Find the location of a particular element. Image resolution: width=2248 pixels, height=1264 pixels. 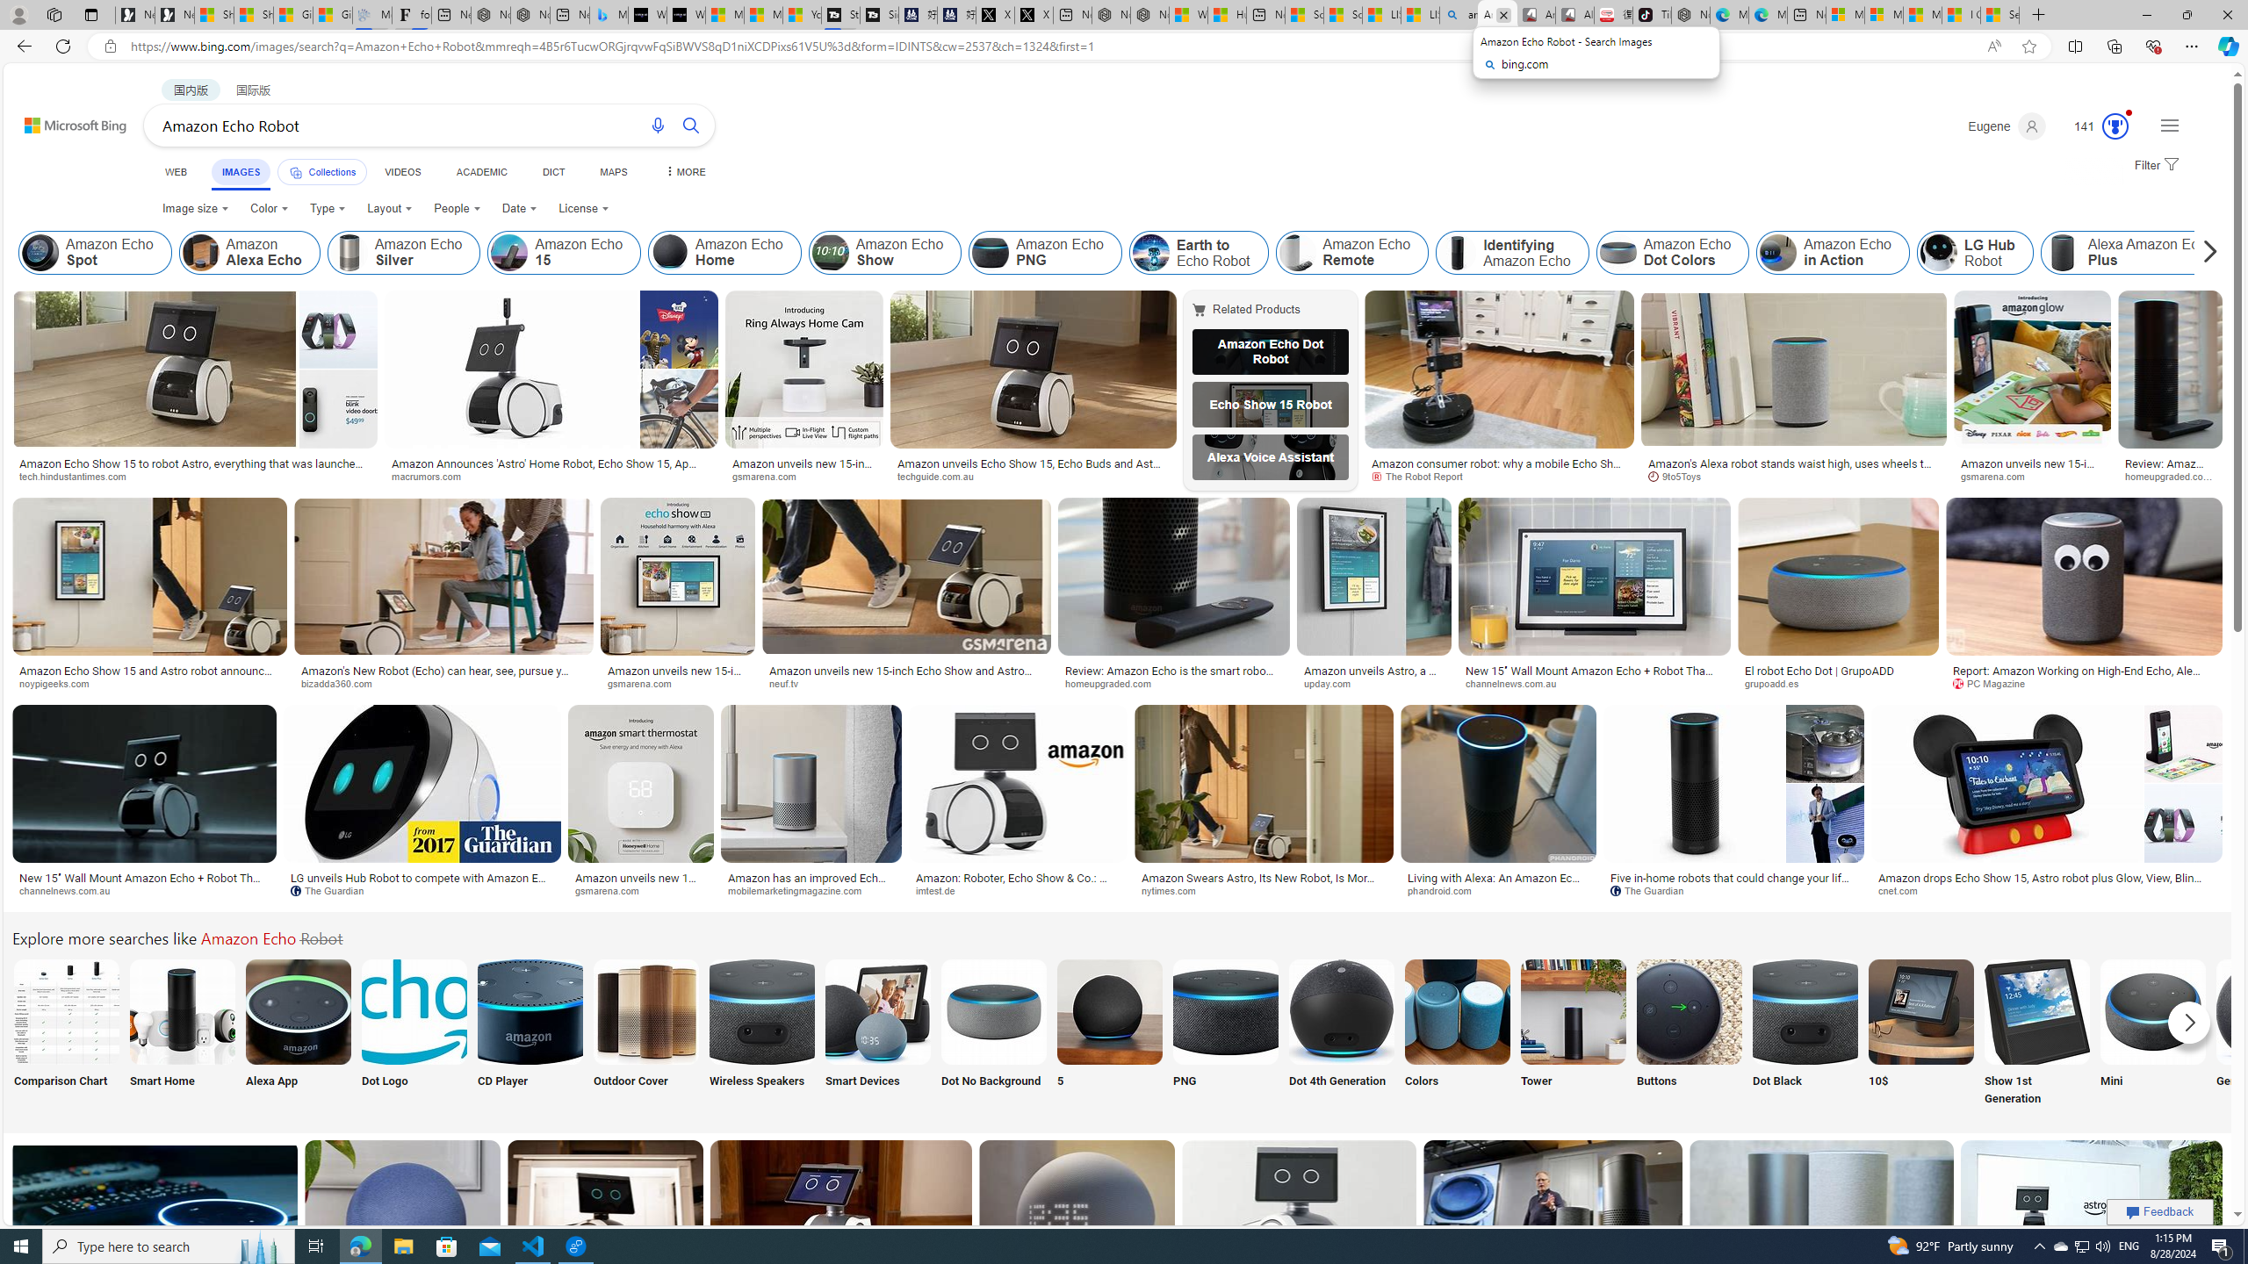

Outdoor Cover is located at coordinates (646, 1034).